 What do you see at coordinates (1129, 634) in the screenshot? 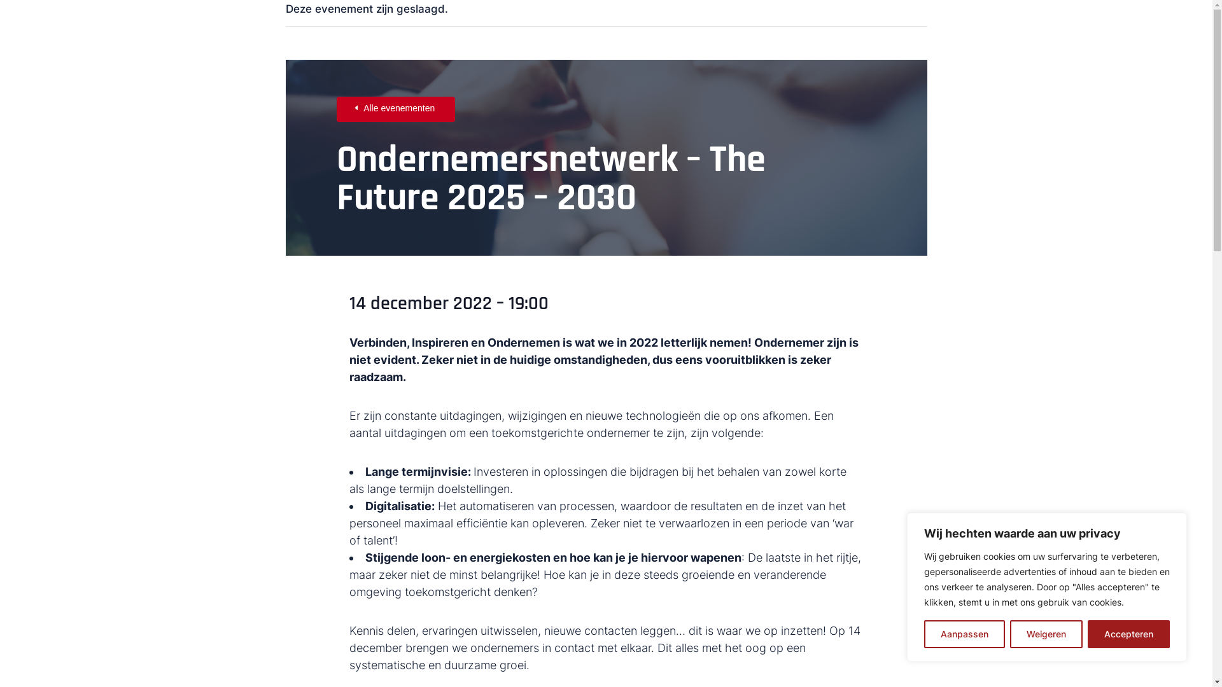
I see `Accepteren` at bounding box center [1129, 634].